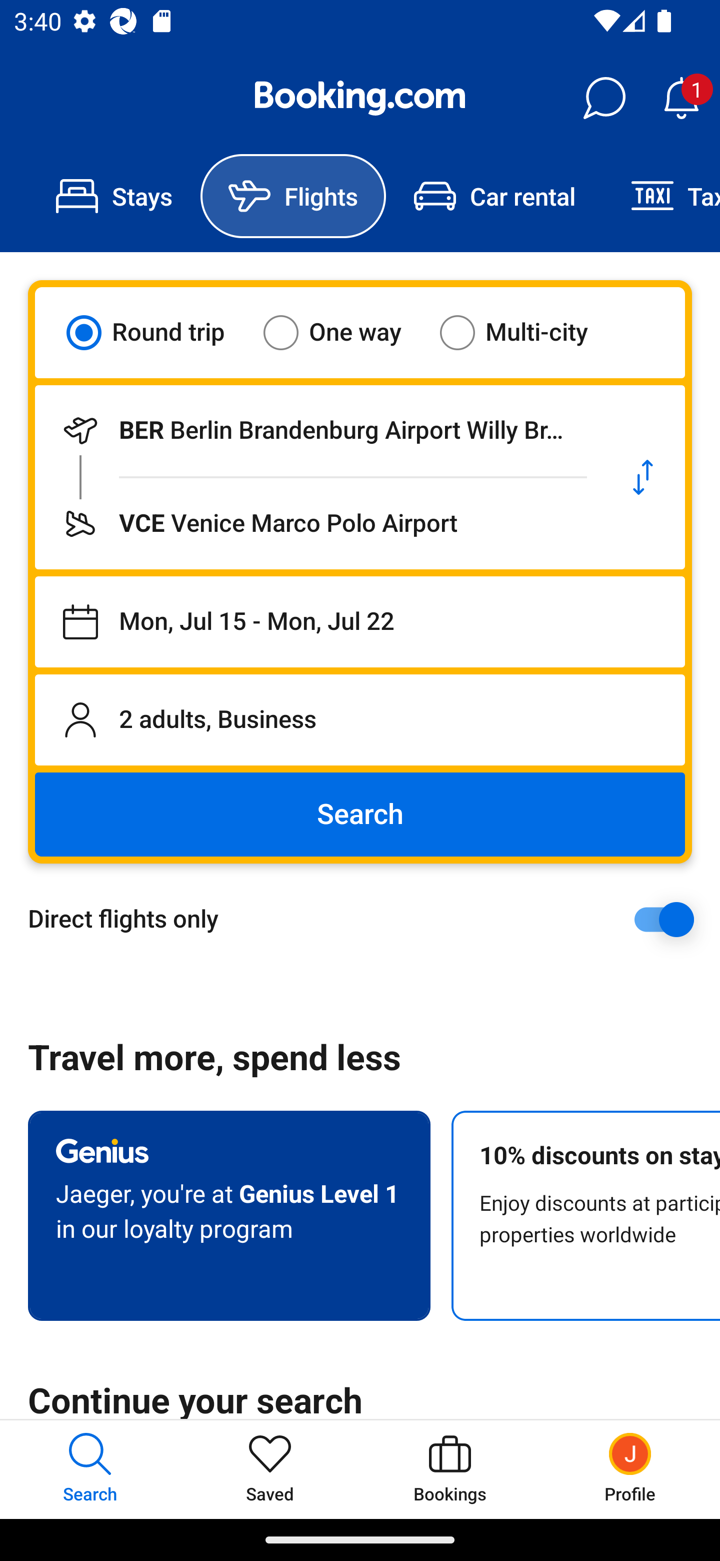 Image resolution: width=720 pixels, height=1561 pixels. I want to click on Messages, so click(604, 98).